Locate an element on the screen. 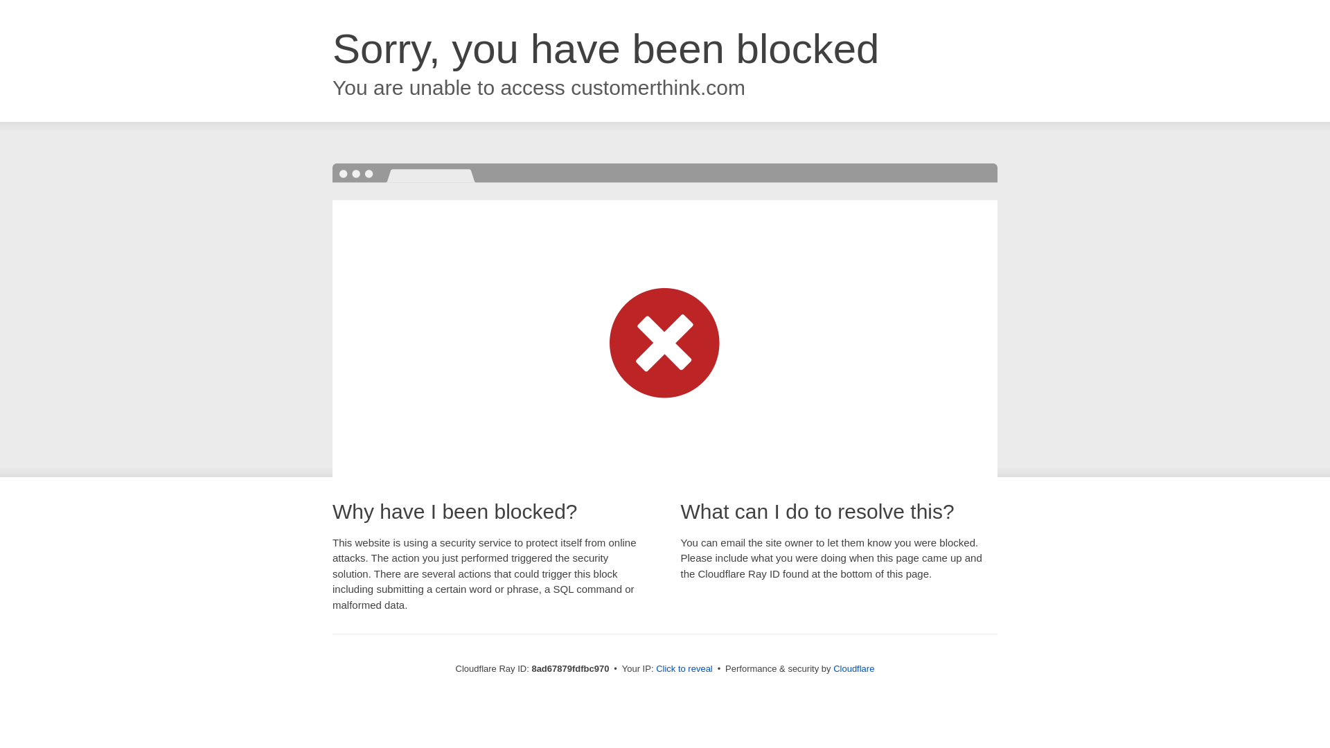 This screenshot has width=1330, height=748. Cloudflare is located at coordinates (853, 668).